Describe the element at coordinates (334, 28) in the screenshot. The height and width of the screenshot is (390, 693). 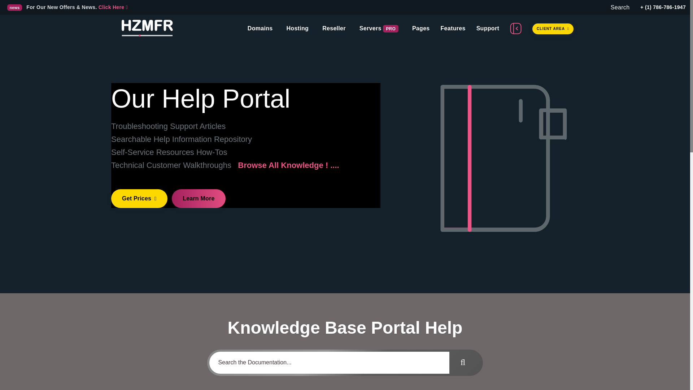
I see `Reseller` at that location.